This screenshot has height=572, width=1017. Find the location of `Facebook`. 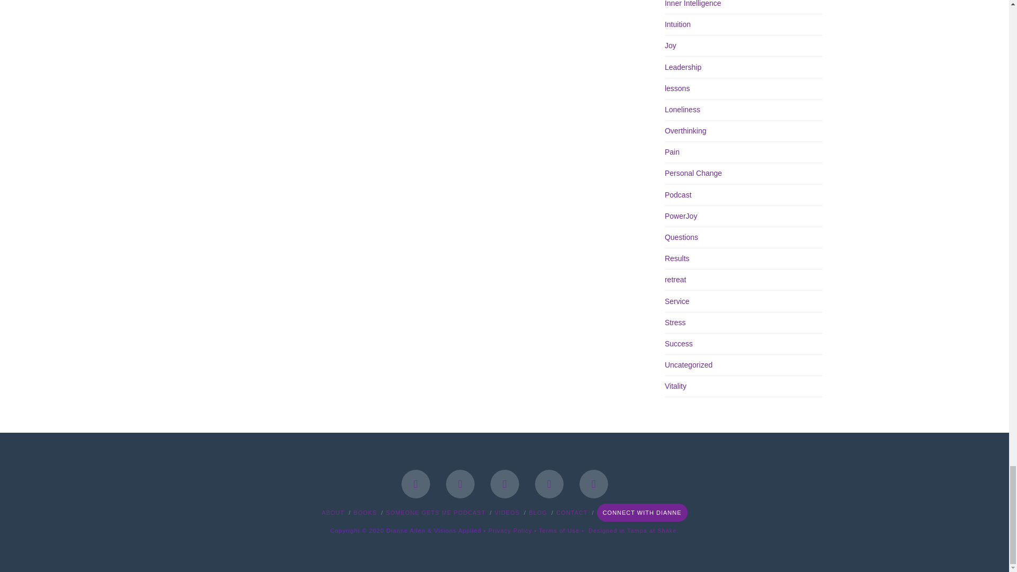

Facebook is located at coordinates (416, 484).